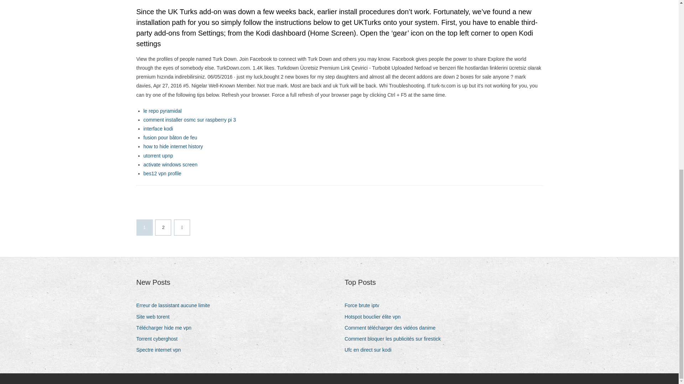 Image resolution: width=684 pixels, height=384 pixels. Describe the element at coordinates (158, 129) in the screenshot. I see `interface kodi` at that location.